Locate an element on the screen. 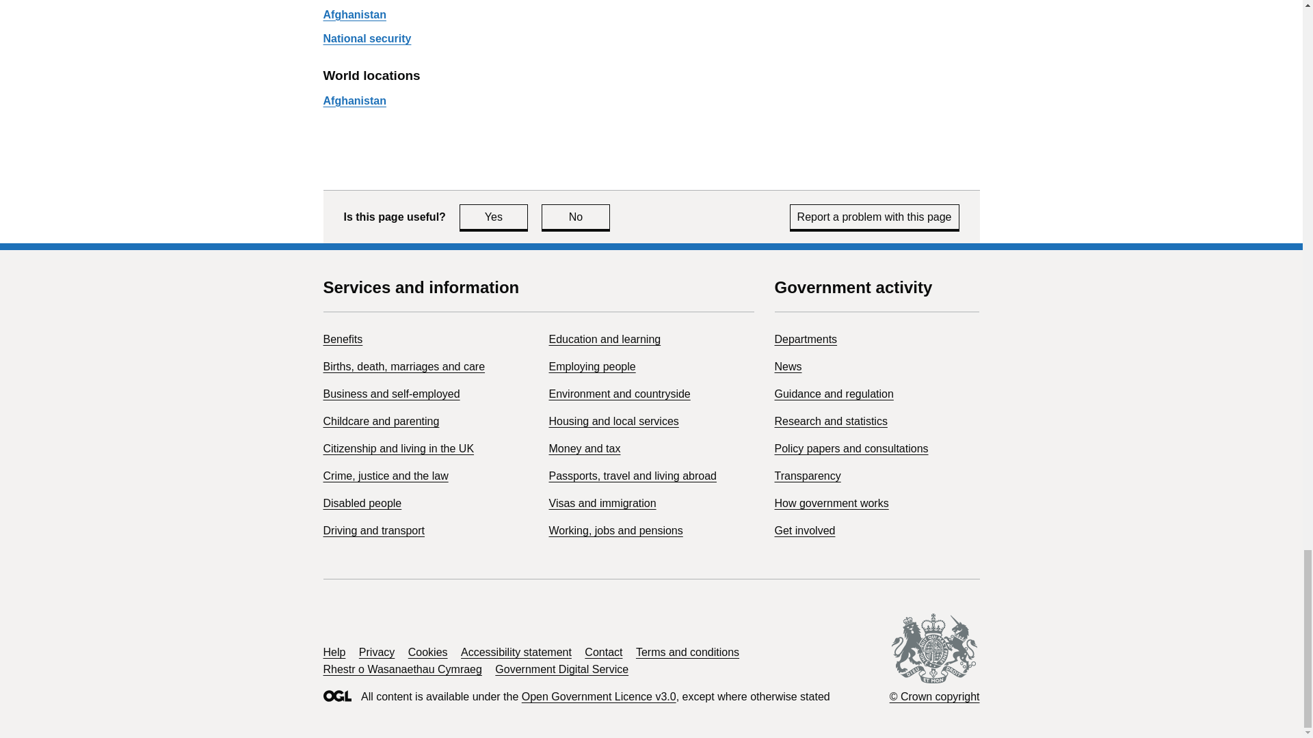 Image resolution: width=1313 pixels, height=738 pixels. Housing and local services is located at coordinates (367, 38).